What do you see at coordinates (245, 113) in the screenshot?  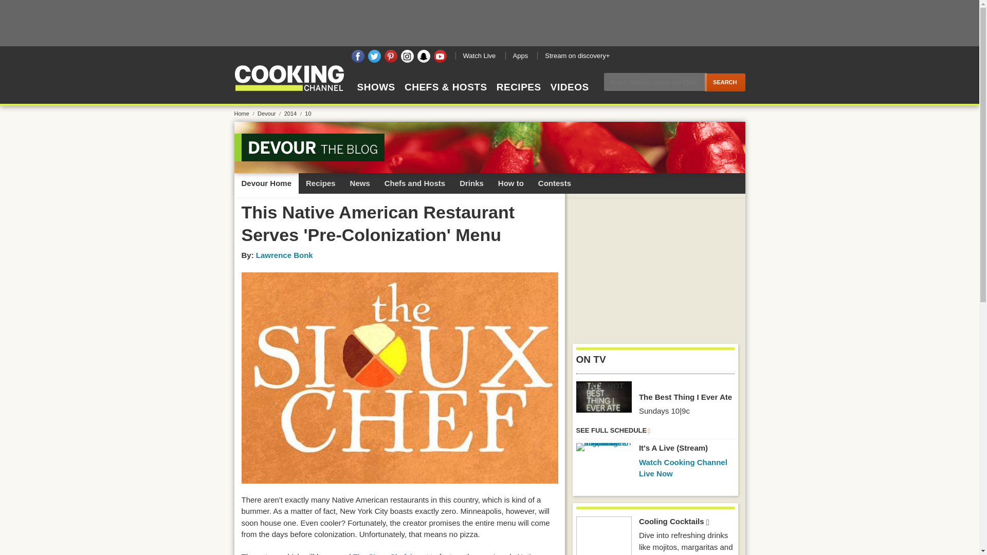 I see `Home` at bounding box center [245, 113].